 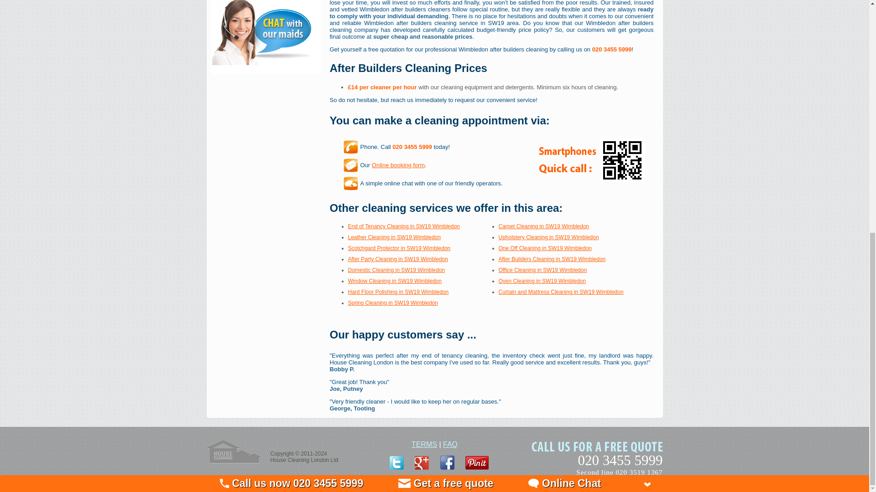 I want to click on One Off Cleaning in SW19 Wimbledon, so click(x=545, y=248).